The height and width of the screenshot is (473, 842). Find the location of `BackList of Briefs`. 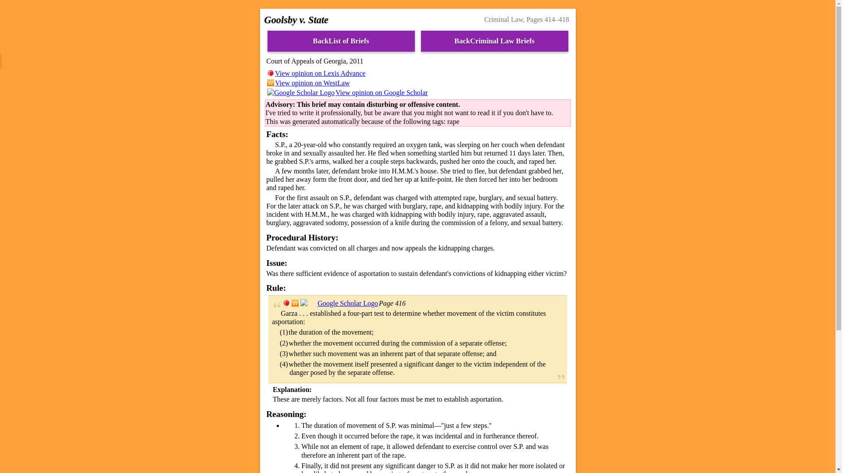

BackList of Briefs is located at coordinates (341, 41).